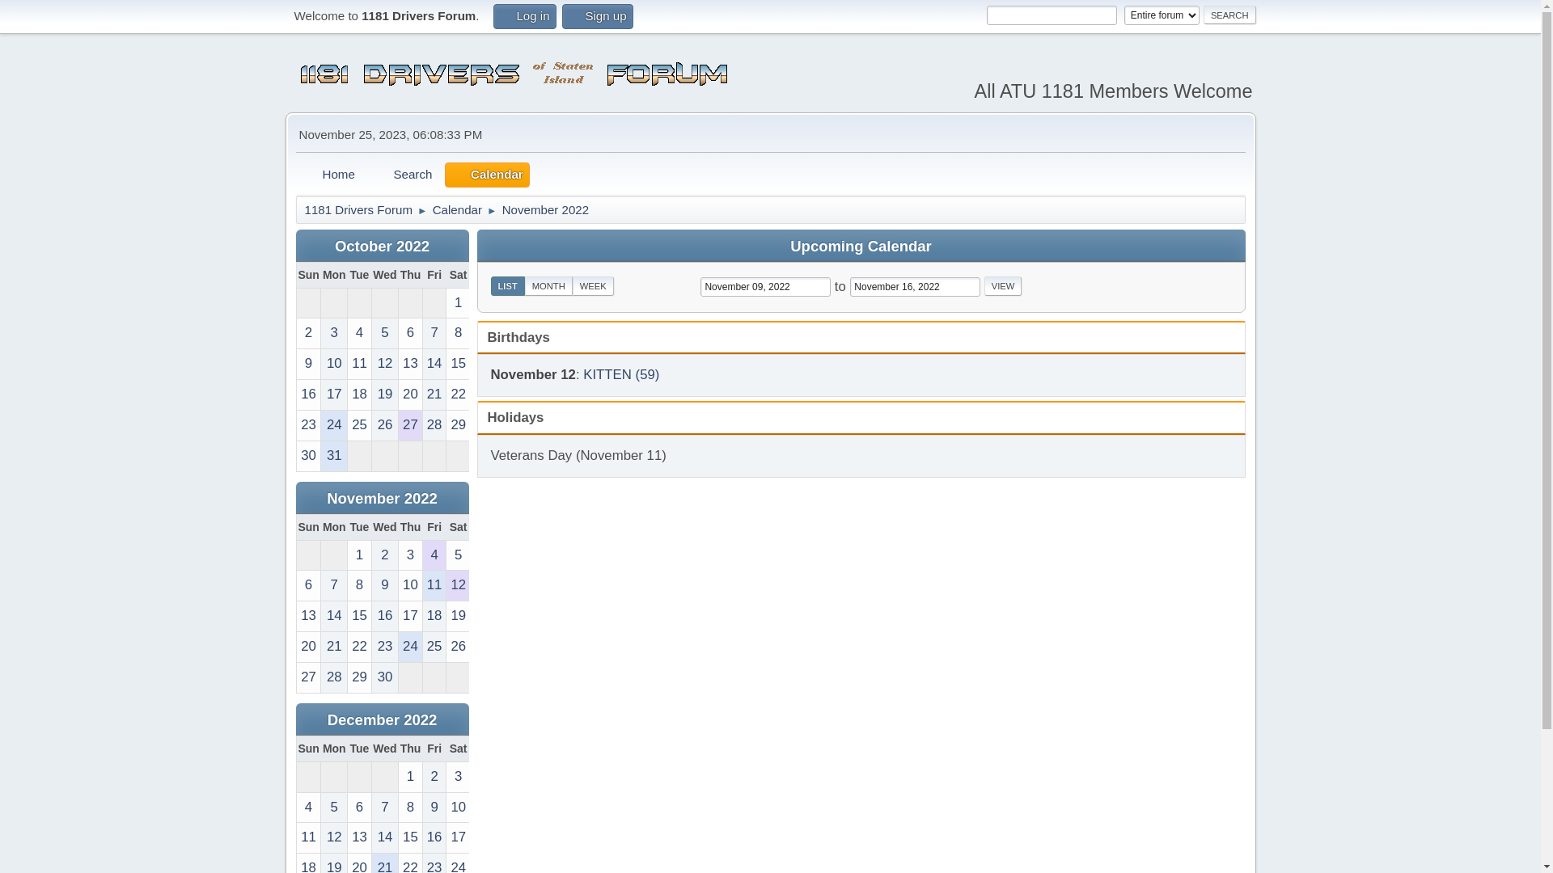 The image size is (1553, 873). What do you see at coordinates (458, 808) in the screenshot?
I see `10` at bounding box center [458, 808].